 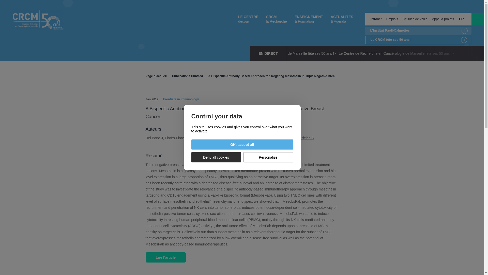 I want to click on Intranet, so click(x=376, y=19).